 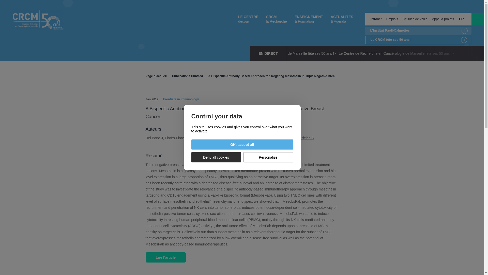 I want to click on Intranet, so click(x=376, y=19).